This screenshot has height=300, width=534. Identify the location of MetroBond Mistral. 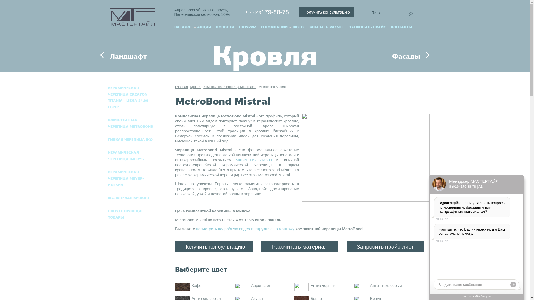
(272, 87).